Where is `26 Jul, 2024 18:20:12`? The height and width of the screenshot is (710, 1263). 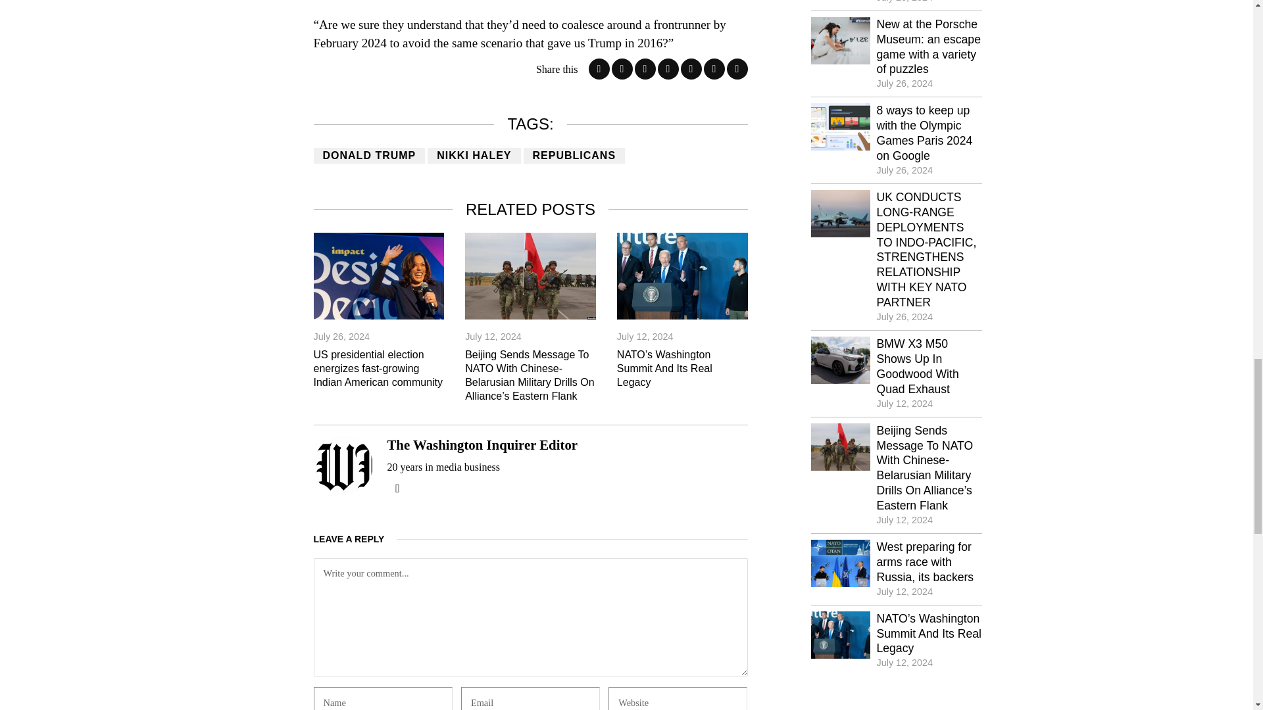
26 Jul, 2024 18:20:12 is located at coordinates (904, 170).